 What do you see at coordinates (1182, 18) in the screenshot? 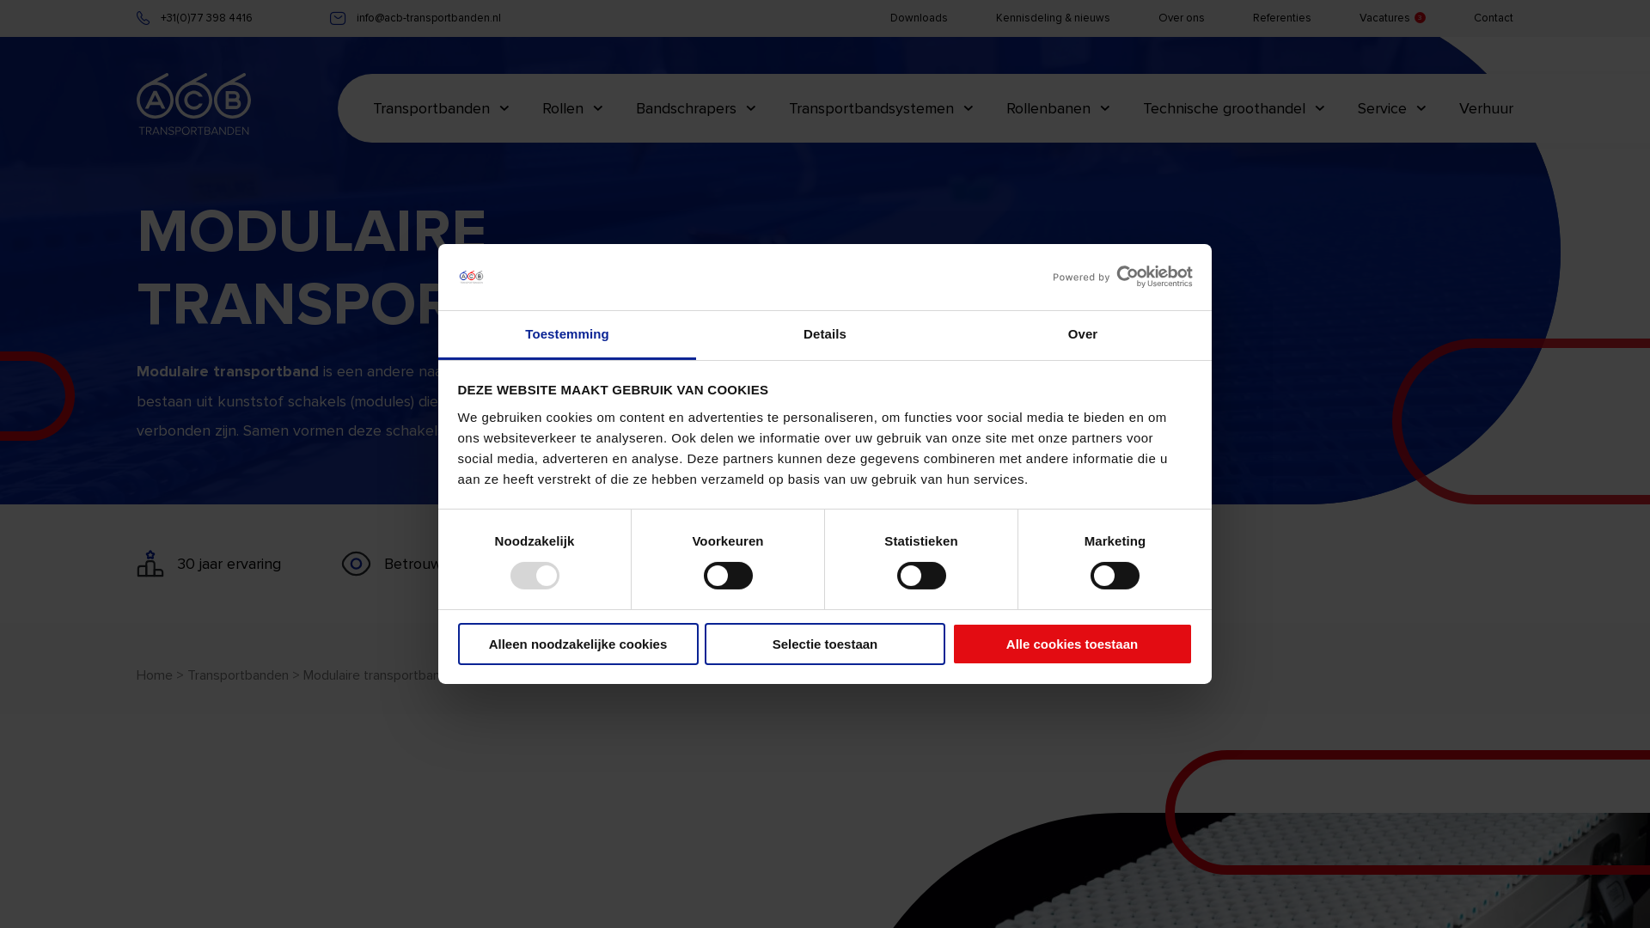
I see `Over ons` at bounding box center [1182, 18].